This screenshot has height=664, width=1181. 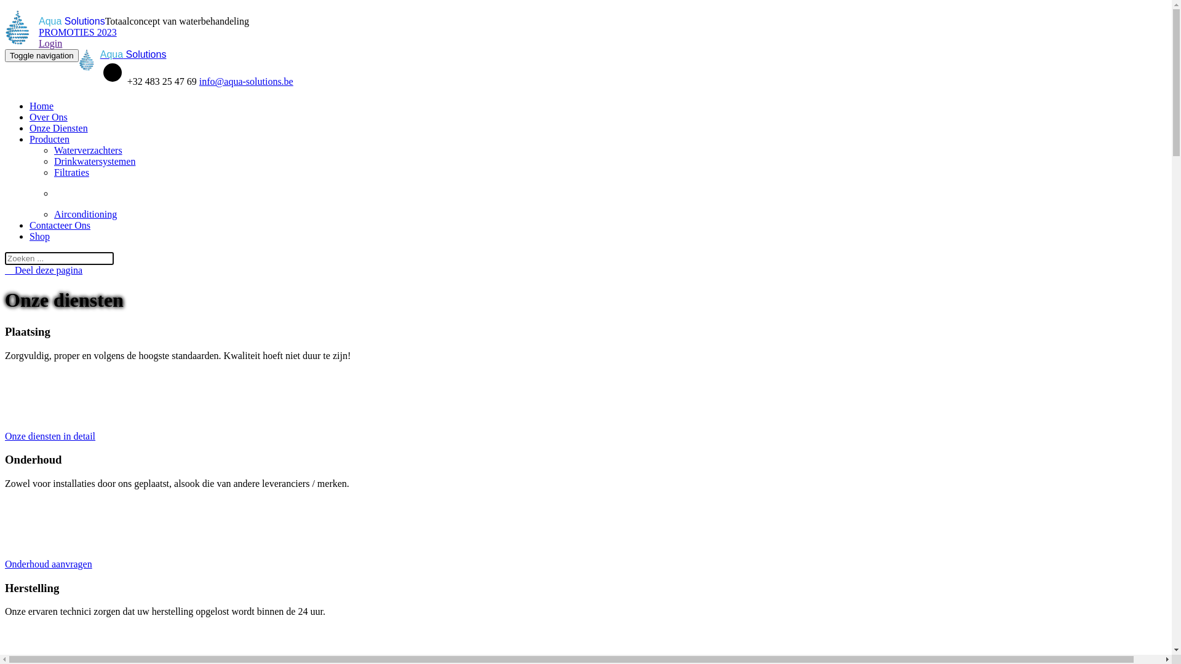 I want to click on Waterverzachters, so click(x=89, y=150).